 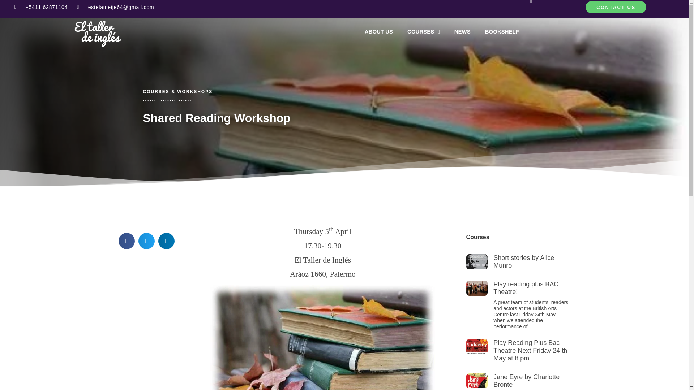 I want to click on Play Reading Plus Bac Theatre Next Friday 24 th May at 8 pm, so click(x=530, y=350).